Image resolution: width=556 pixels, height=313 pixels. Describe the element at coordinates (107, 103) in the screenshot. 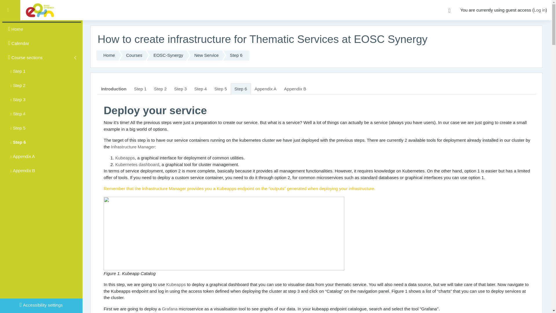

I see `Step 6` at that location.